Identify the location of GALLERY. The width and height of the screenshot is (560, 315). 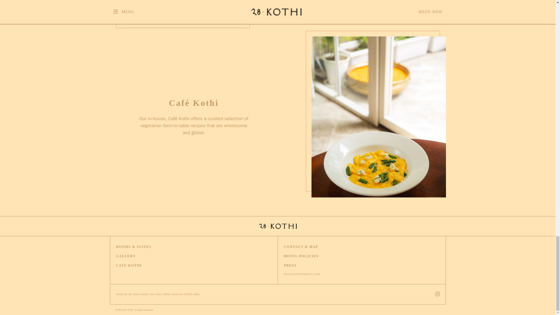
(125, 256).